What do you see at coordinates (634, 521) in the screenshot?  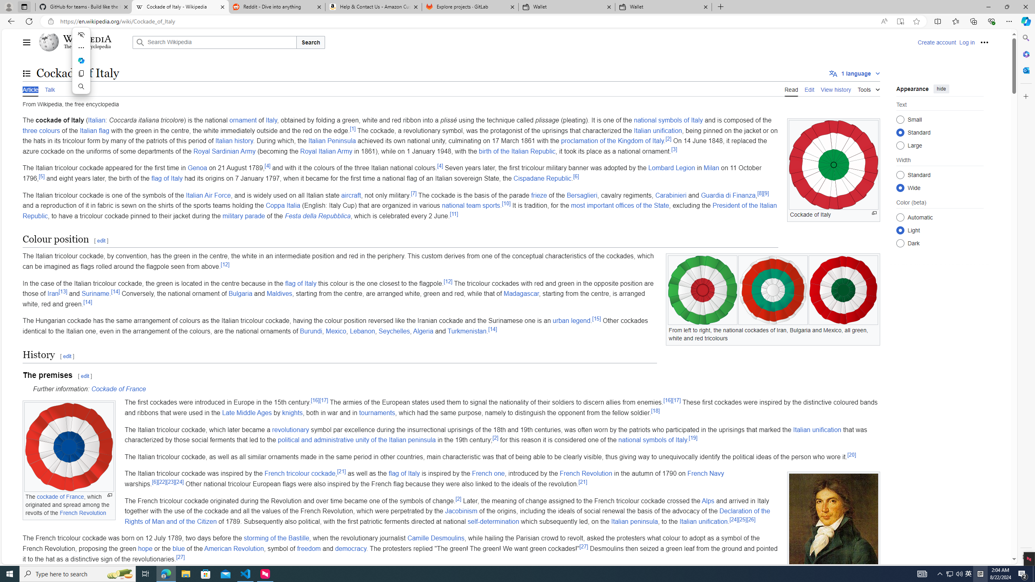 I see `Italian peninsula` at bounding box center [634, 521].